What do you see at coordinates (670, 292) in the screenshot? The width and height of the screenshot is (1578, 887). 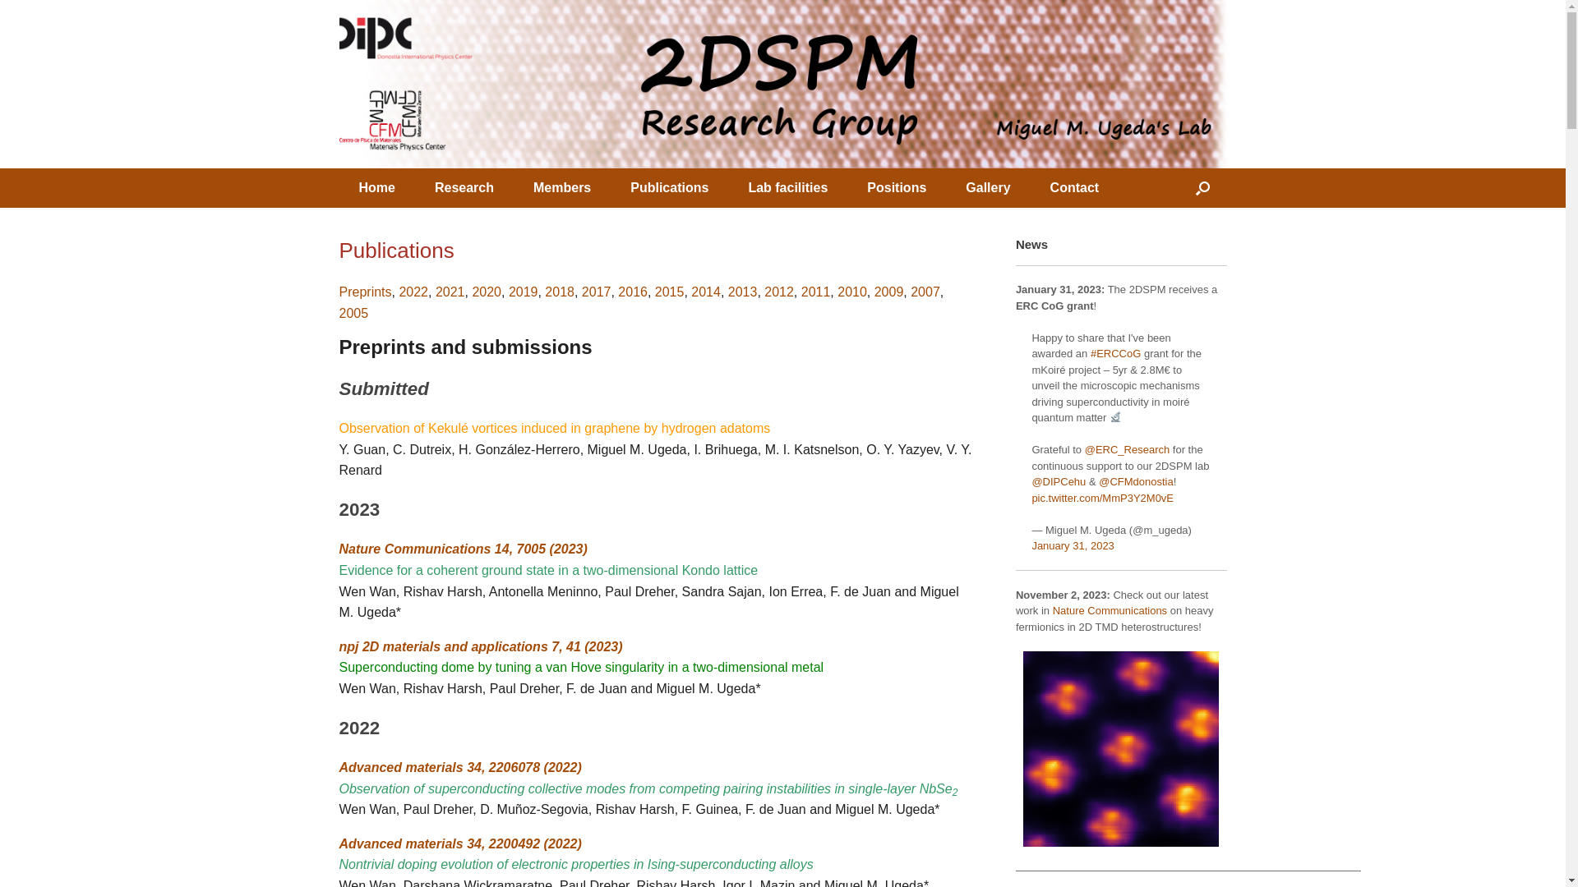 I see `2015` at bounding box center [670, 292].